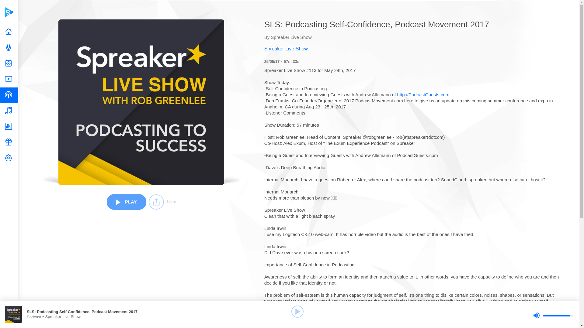 This screenshot has width=584, height=328. I want to click on Play, so click(297, 312).